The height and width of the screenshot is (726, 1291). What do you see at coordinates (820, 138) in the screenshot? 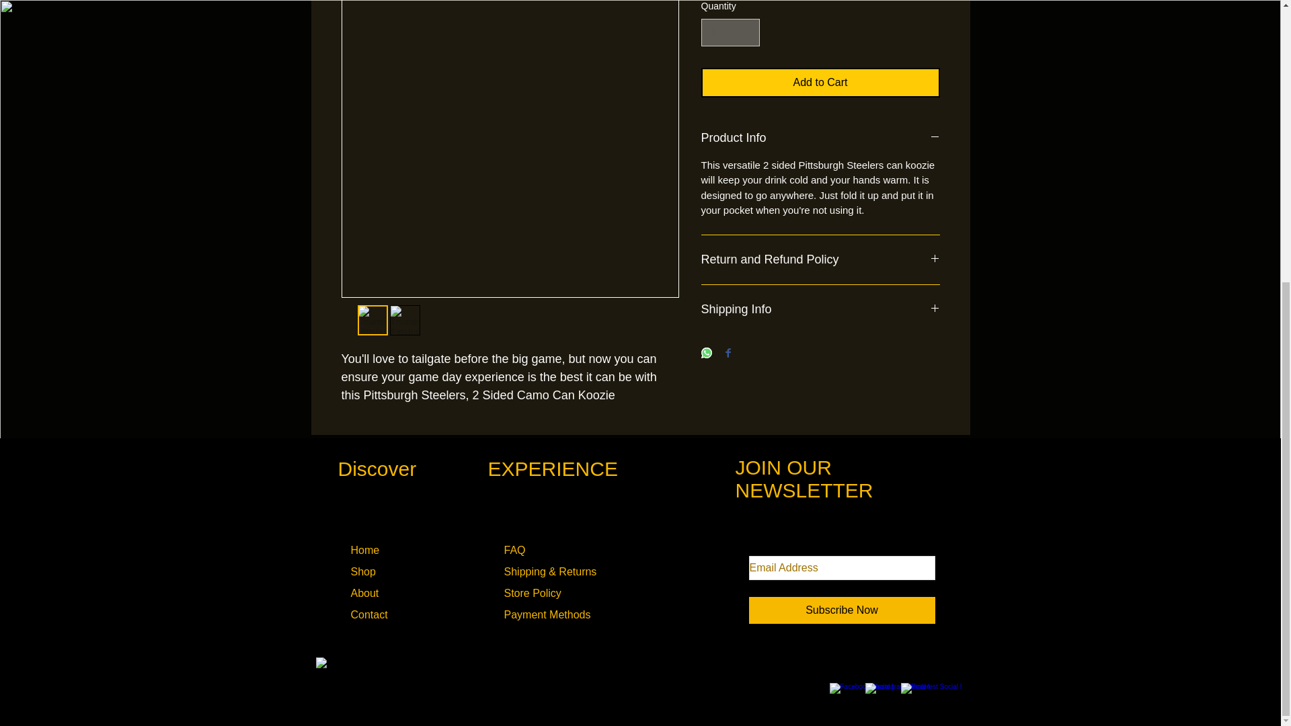
I see `Product Info` at bounding box center [820, 138].